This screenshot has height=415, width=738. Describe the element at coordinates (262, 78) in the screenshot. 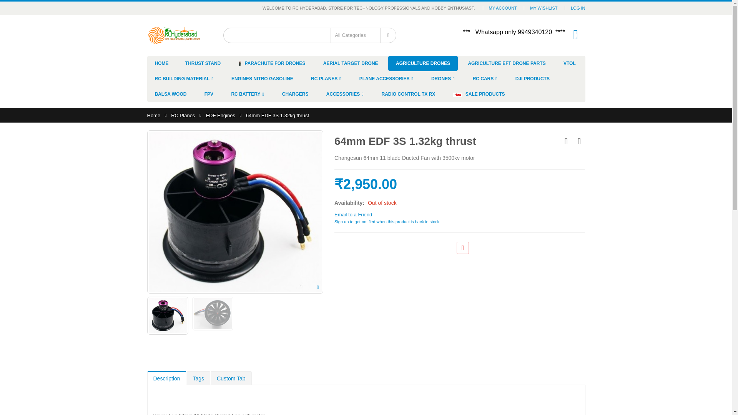

I see `ENGINES NITRO GASOLINE` at that location.